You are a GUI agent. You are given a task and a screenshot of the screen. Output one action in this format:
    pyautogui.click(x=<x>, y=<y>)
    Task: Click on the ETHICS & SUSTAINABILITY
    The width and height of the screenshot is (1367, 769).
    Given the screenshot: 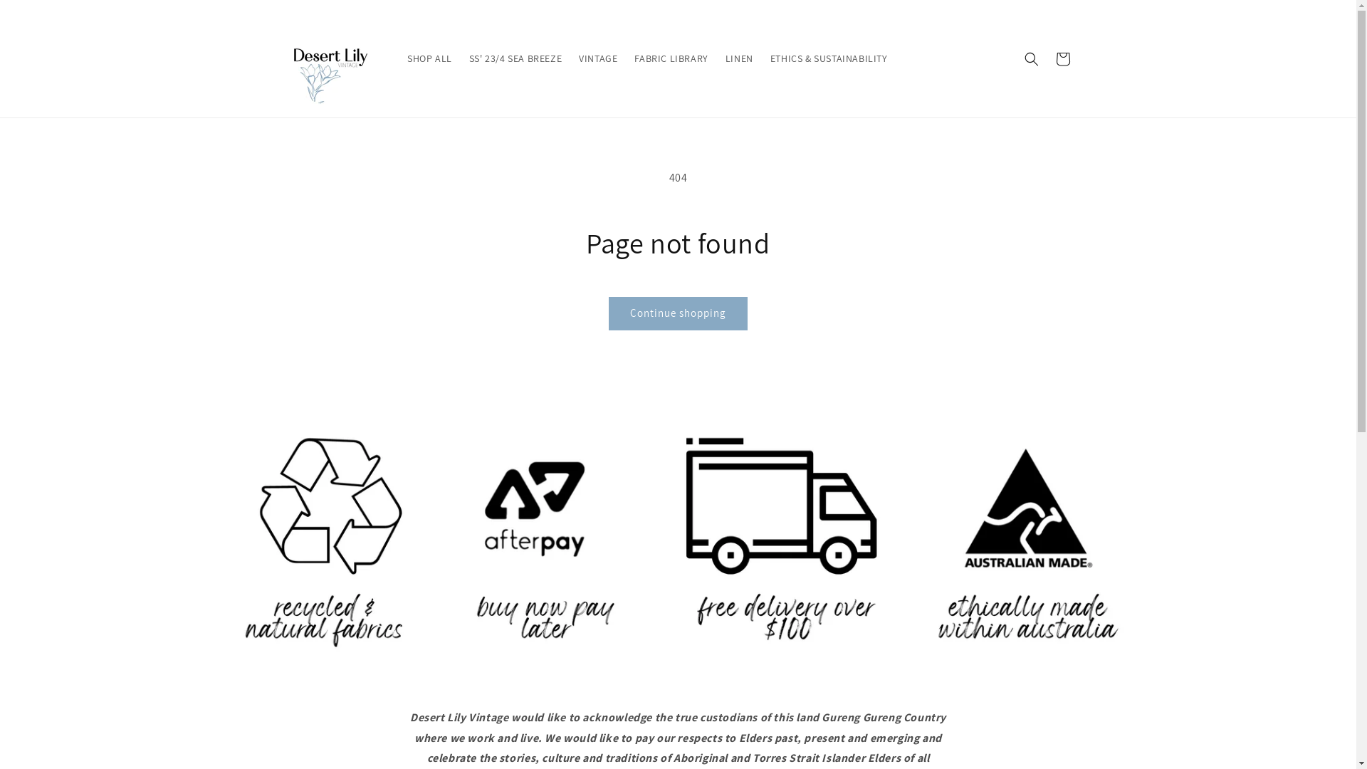 What is the action you would take?
    pyautogui.click(x=829, y=58)
    